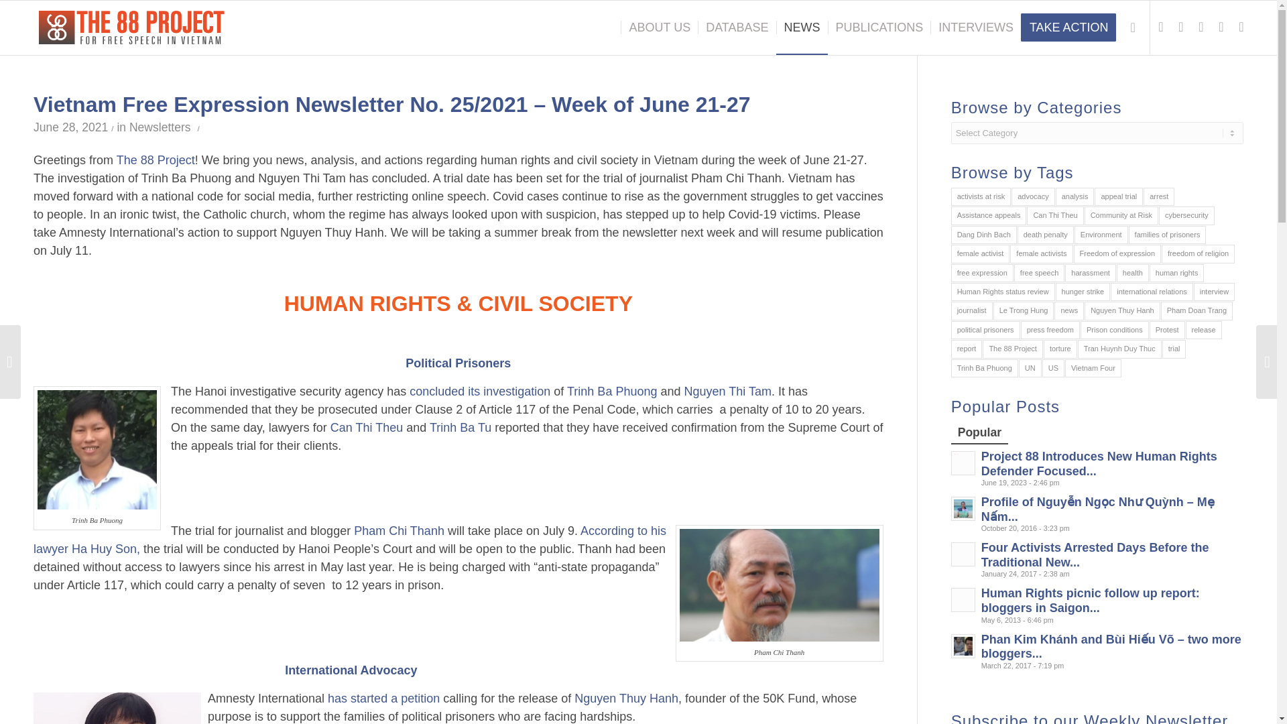 The height and width of the screenshot is (724, 1287). Describe the element at coordinates (975, 27) in the screenshot. I see `INTERVIEWS` at that location.